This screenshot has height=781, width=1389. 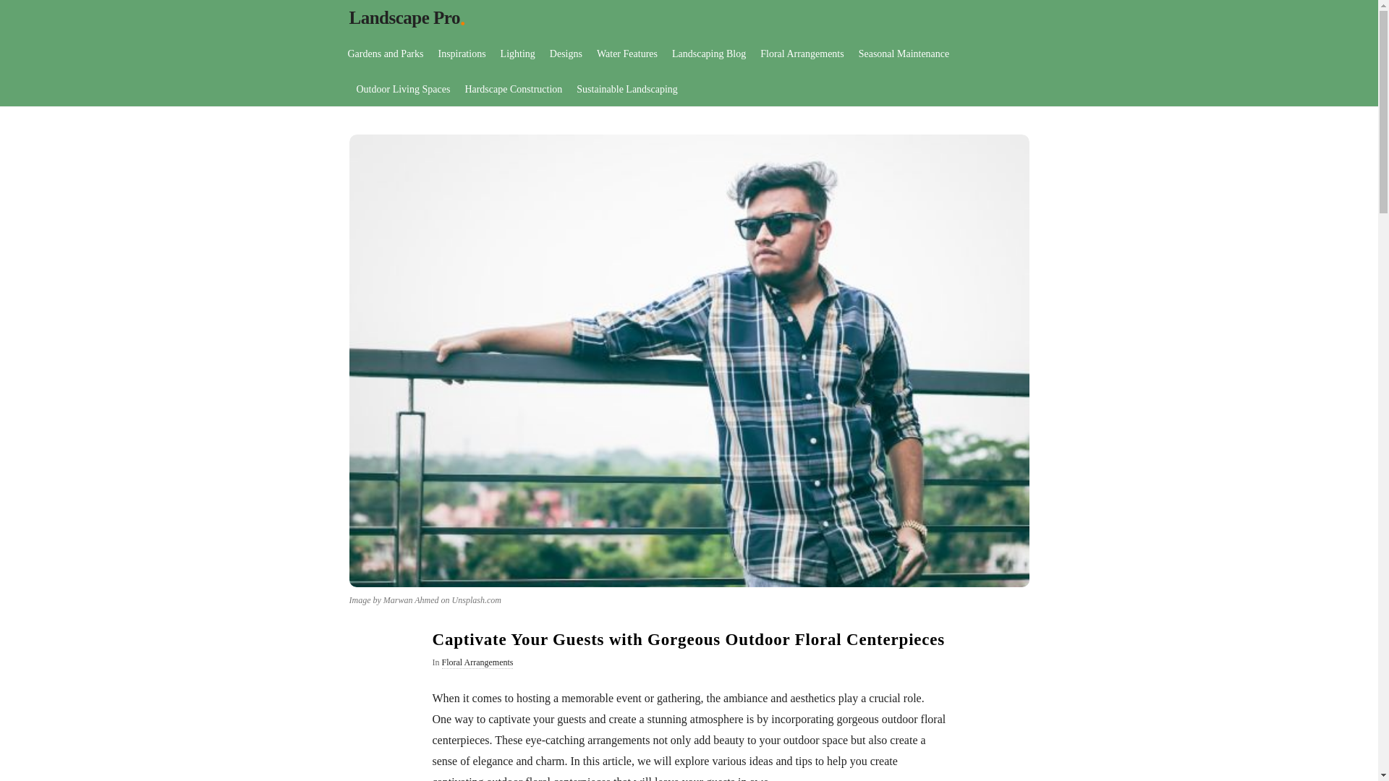 What do you see at coordinates (566, 53) in the screenshot?
I see `Designs` at bounding box center [566, 53].